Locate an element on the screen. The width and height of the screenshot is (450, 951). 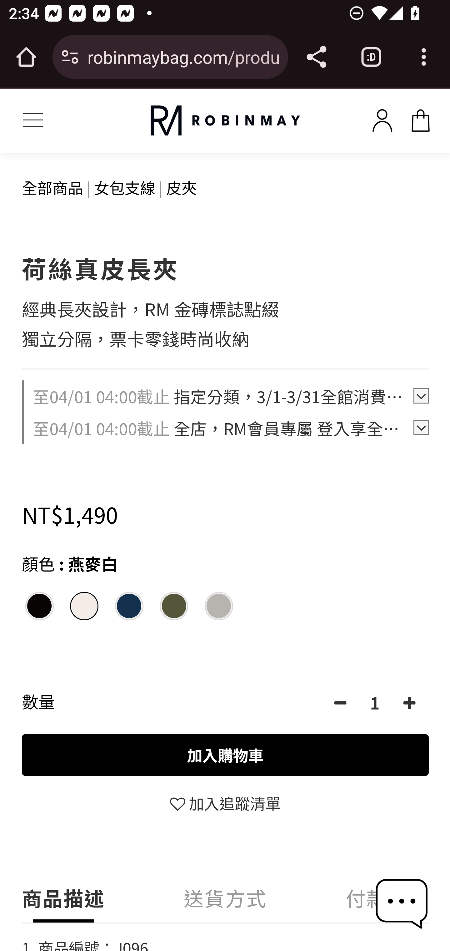
 is located at coordinates (340, 702).